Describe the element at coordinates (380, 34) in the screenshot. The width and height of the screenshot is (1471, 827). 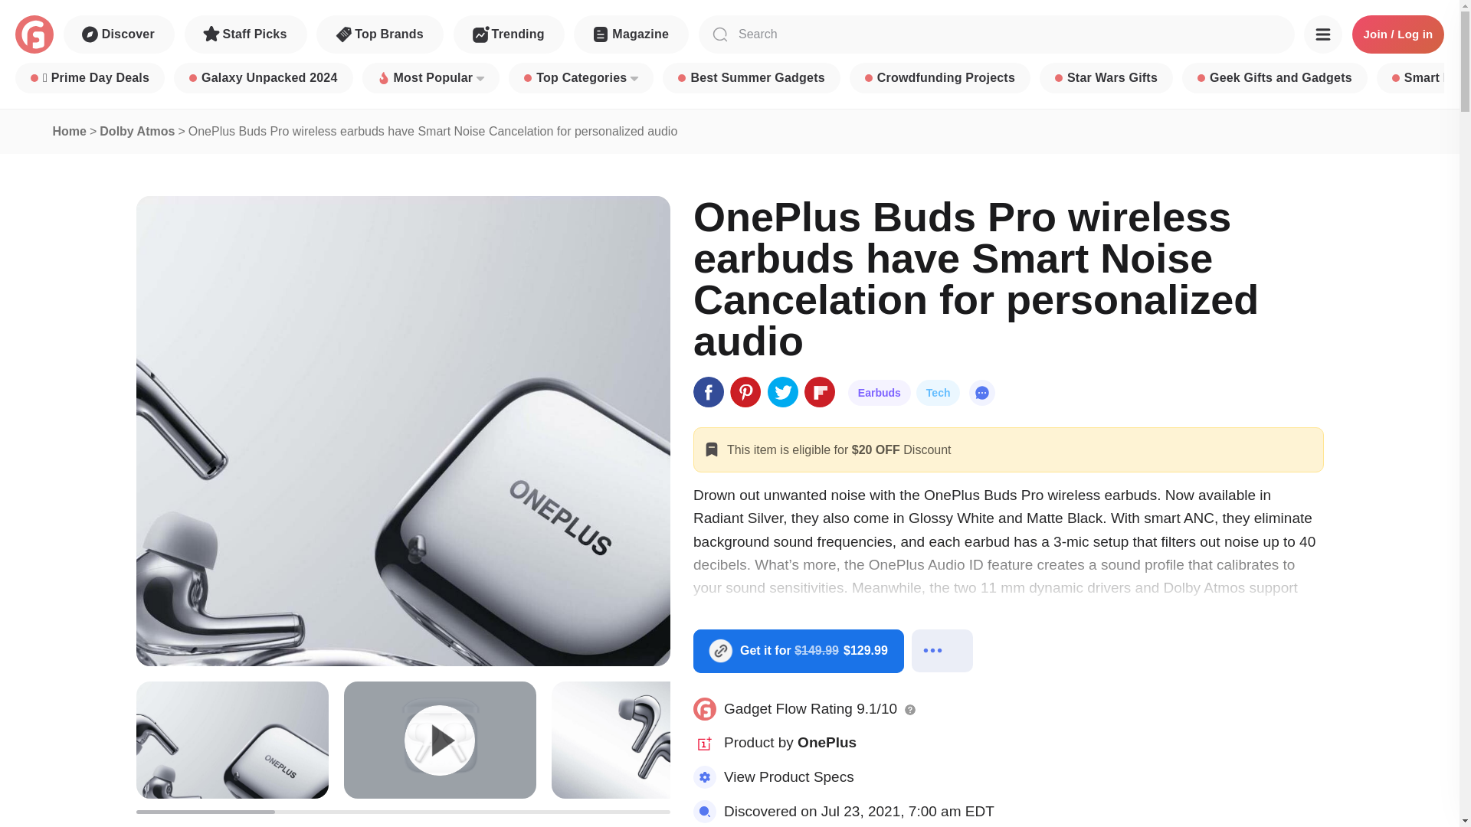
I see `Top Brands` at that location.